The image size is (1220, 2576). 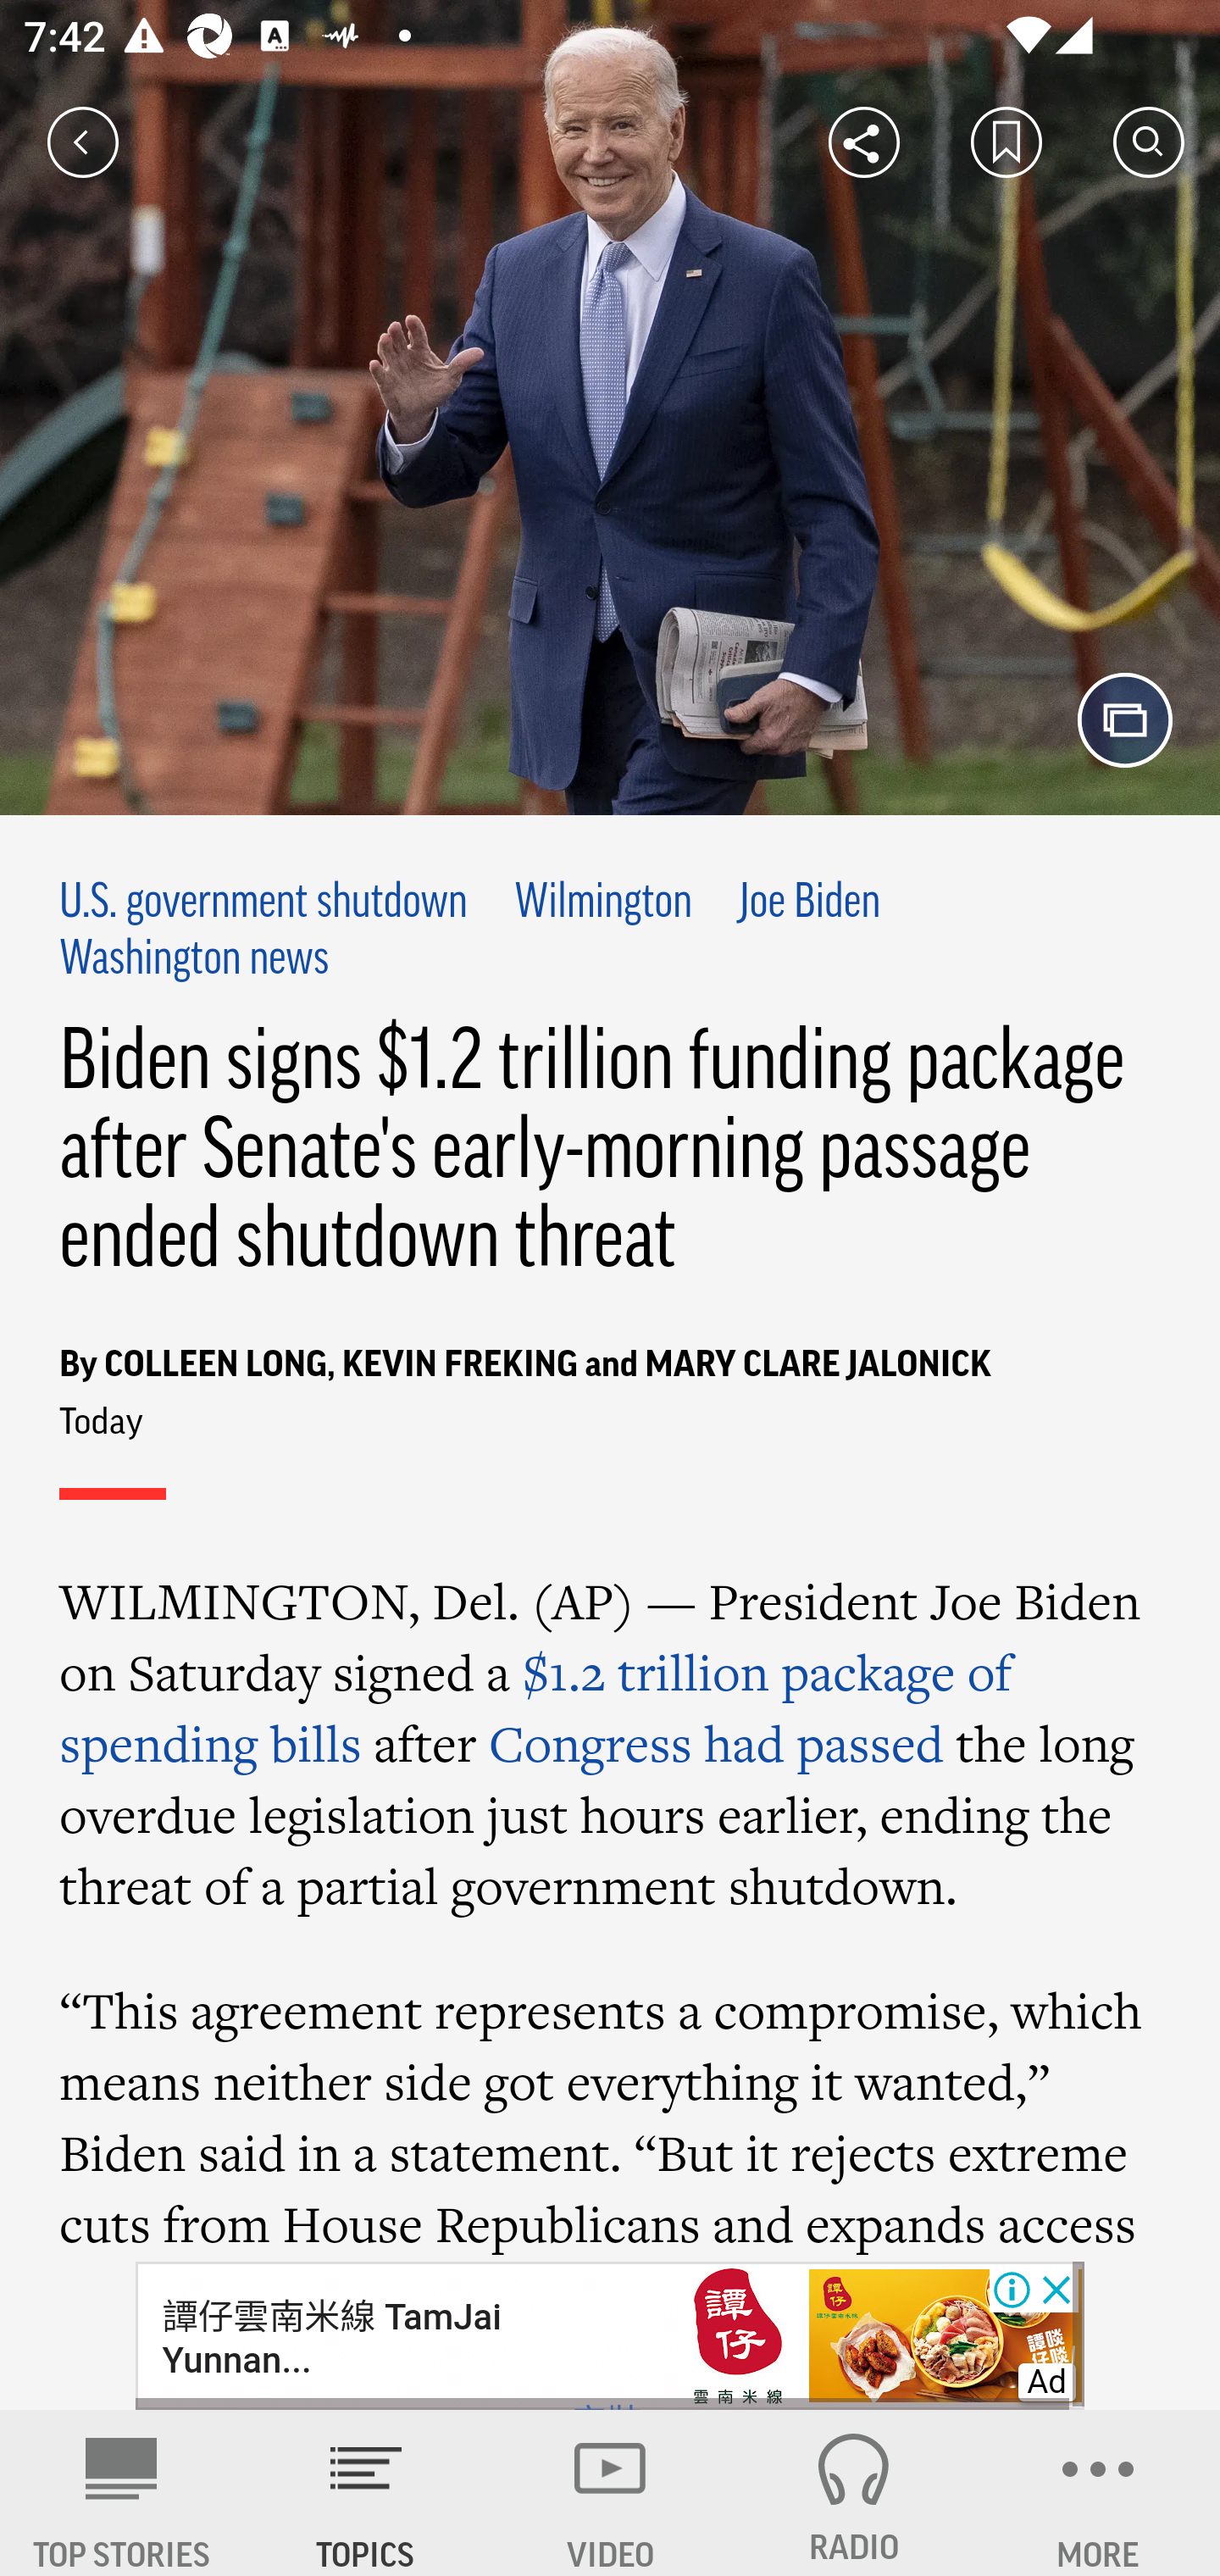 What do you see at coordinates (366, 2493) in the screenshot?
I see `TOPICS` at bounding box center [366, 2493].